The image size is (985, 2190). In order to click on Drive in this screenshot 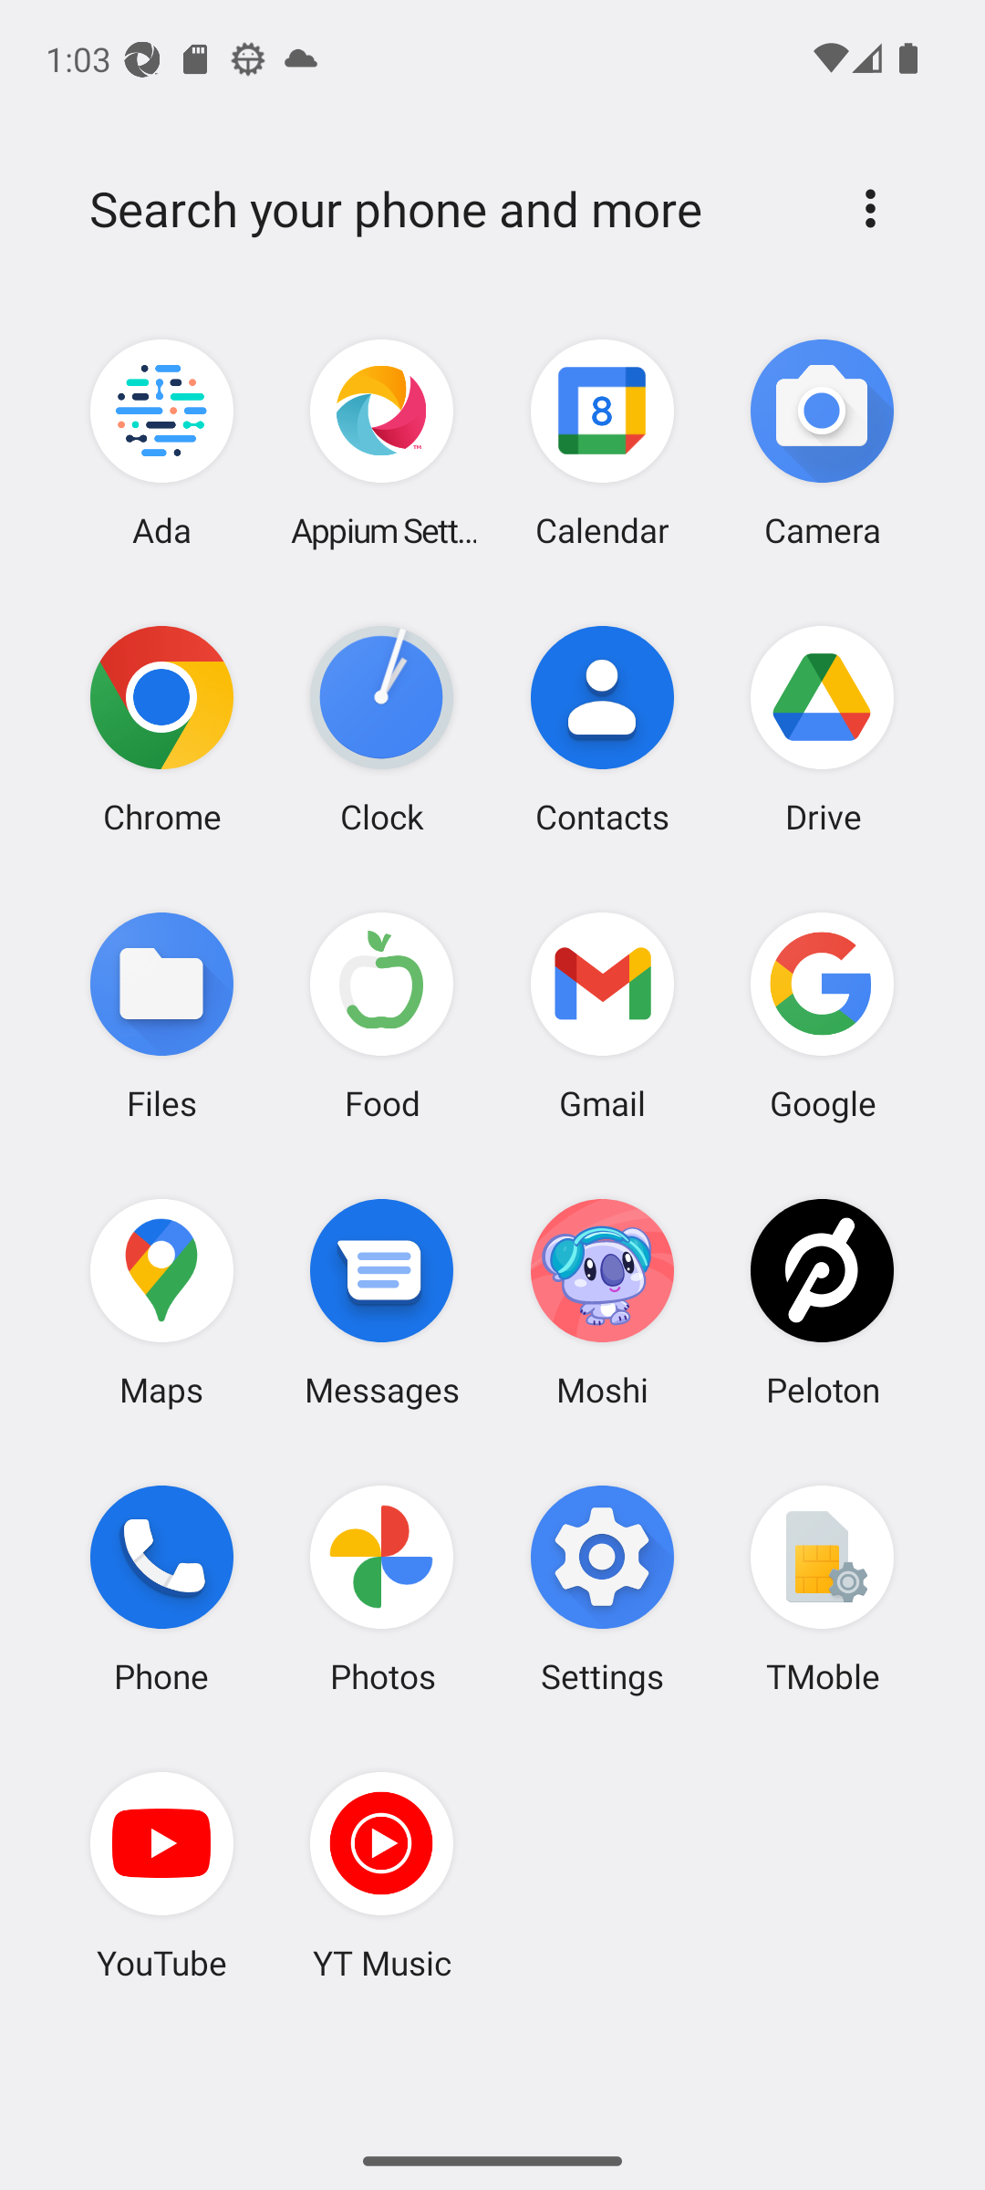, I will do `click(822, 729)`.